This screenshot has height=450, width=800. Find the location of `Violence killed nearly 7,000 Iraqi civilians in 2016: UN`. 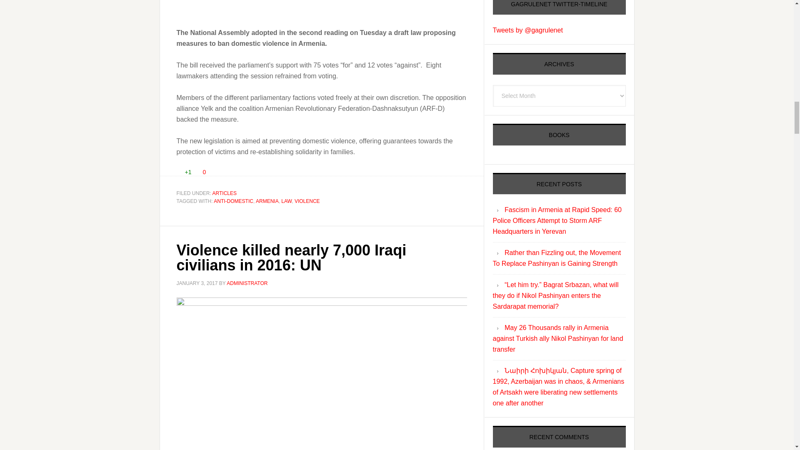

Violence killed nearly 7,000 Iraqi civilians in 2016: UN is located at coordinates (292, 257).